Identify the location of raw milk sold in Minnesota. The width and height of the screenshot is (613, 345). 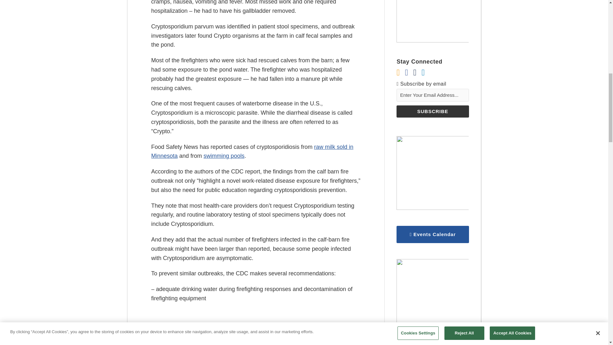
(252, 151).